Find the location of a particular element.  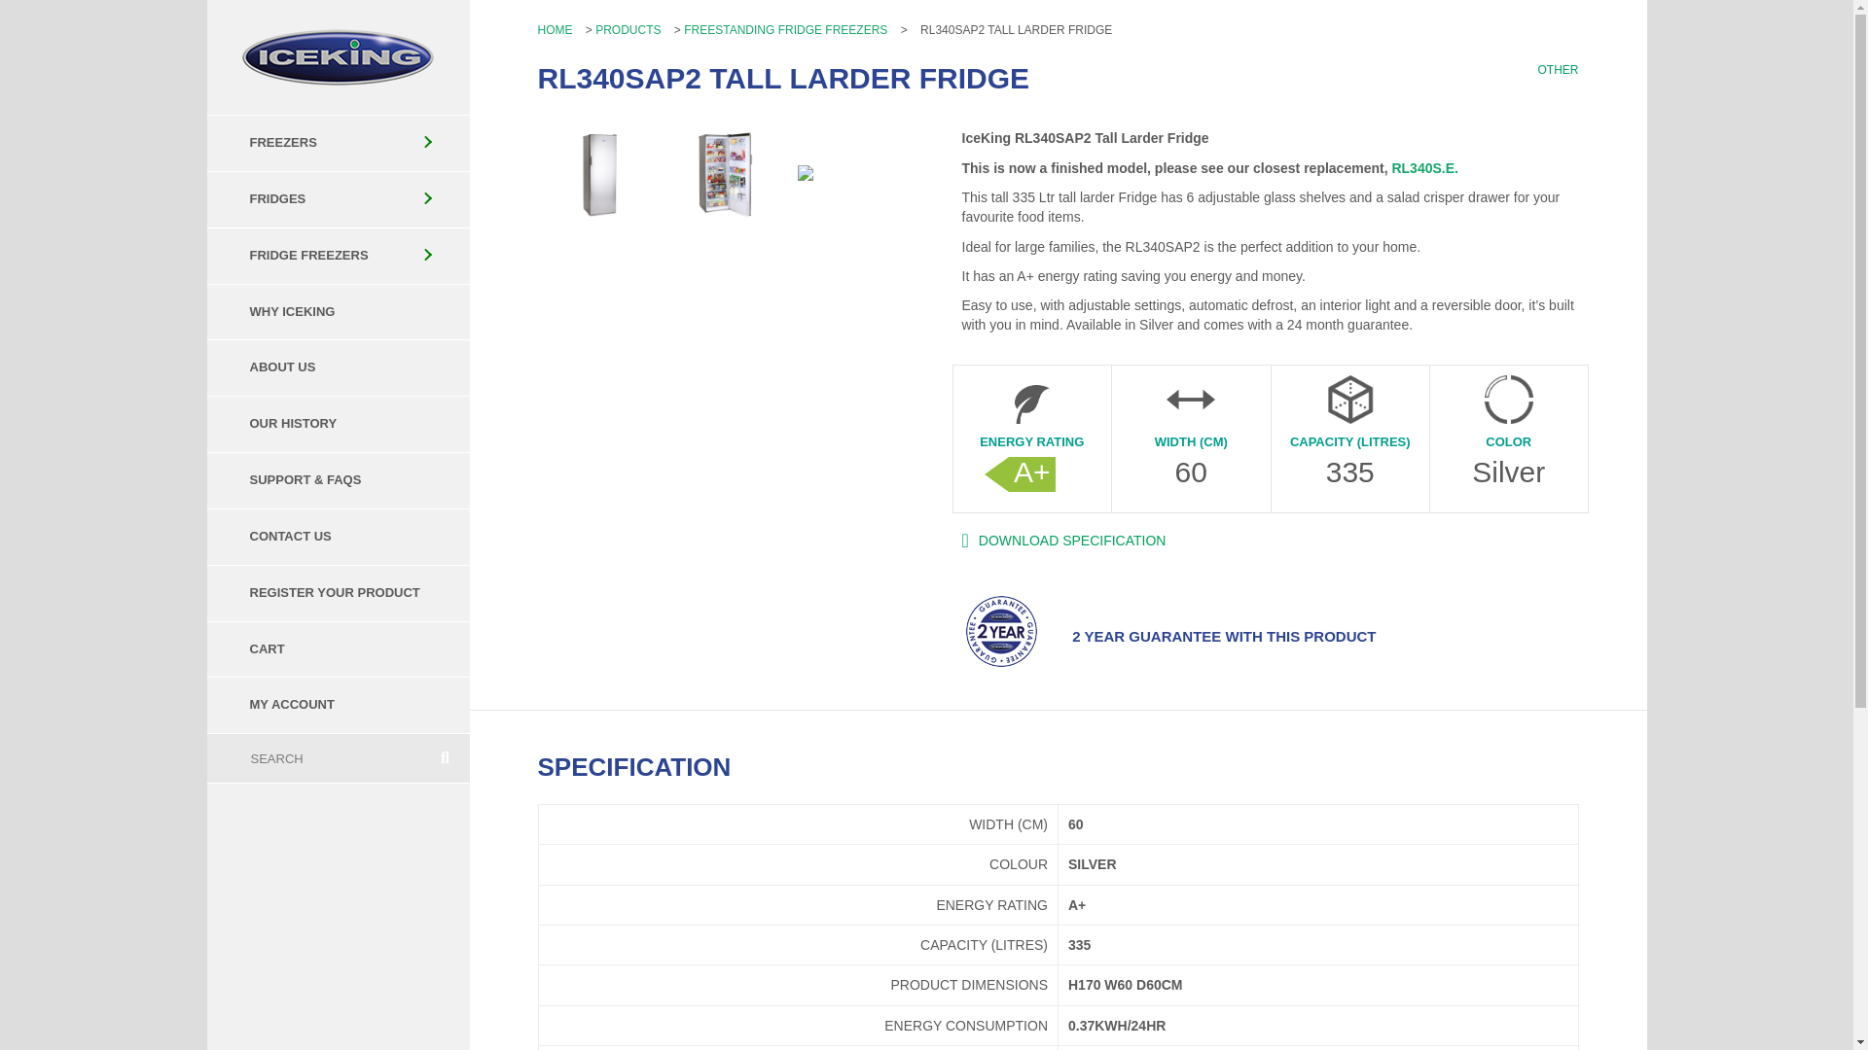

REGISTER YOUR PRODUCT is located at coordinates (337, 593).